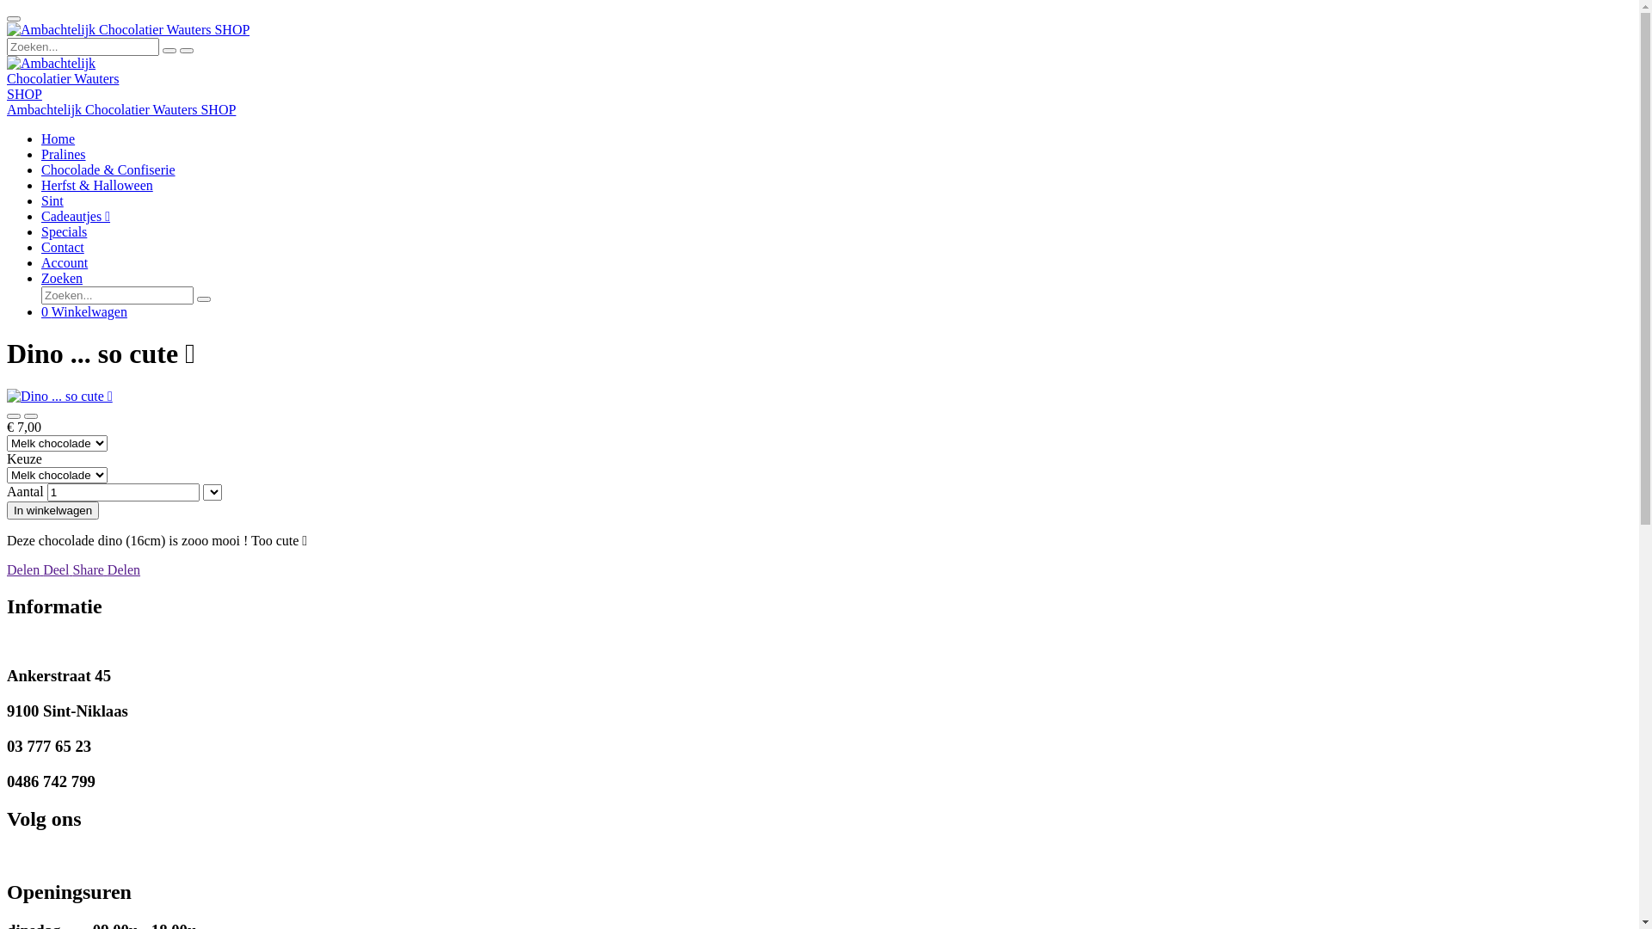 Image resolution: width=1652 pixels, height=929 pixels. Describe the element at coordinates (108, 170) in the screenshot. I see `Chocolade & Confiserie` at that location.